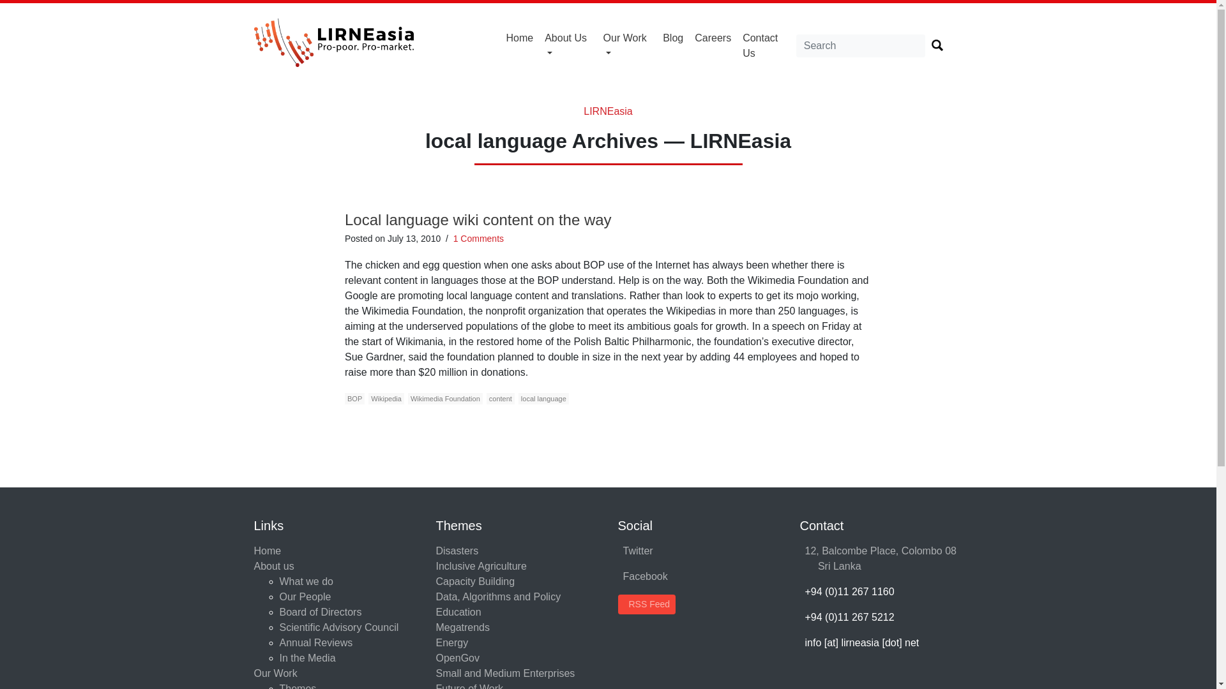 The image size is (1226, 689). I want to click on Our Work, so click(627, 45).